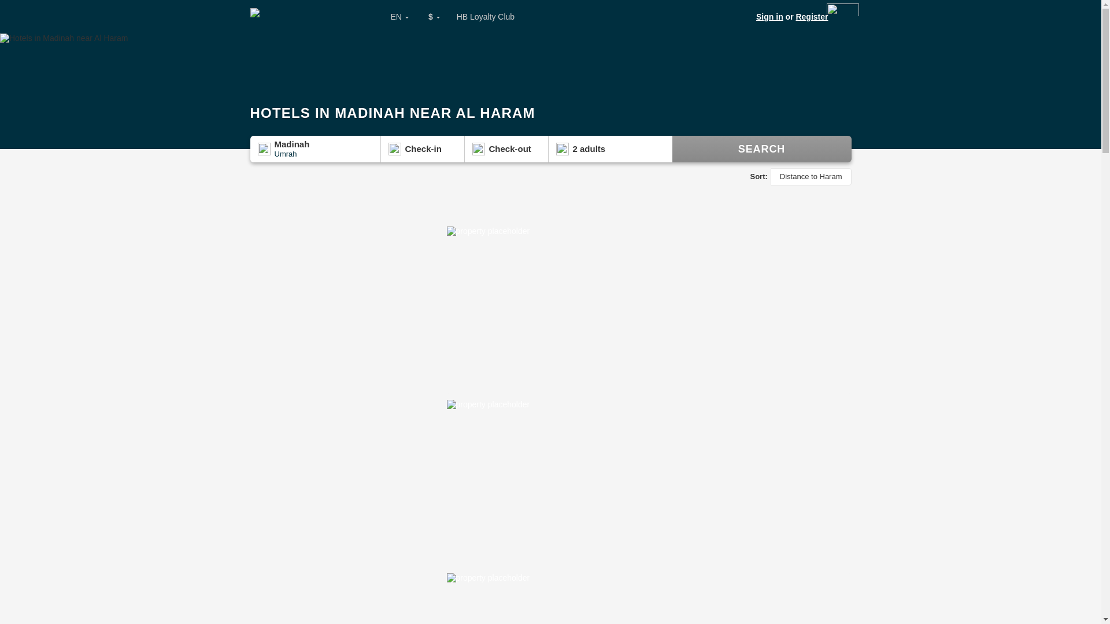 The image size is (1110, 624). I want to click on HB Loyalty Club, so click(486, 17).